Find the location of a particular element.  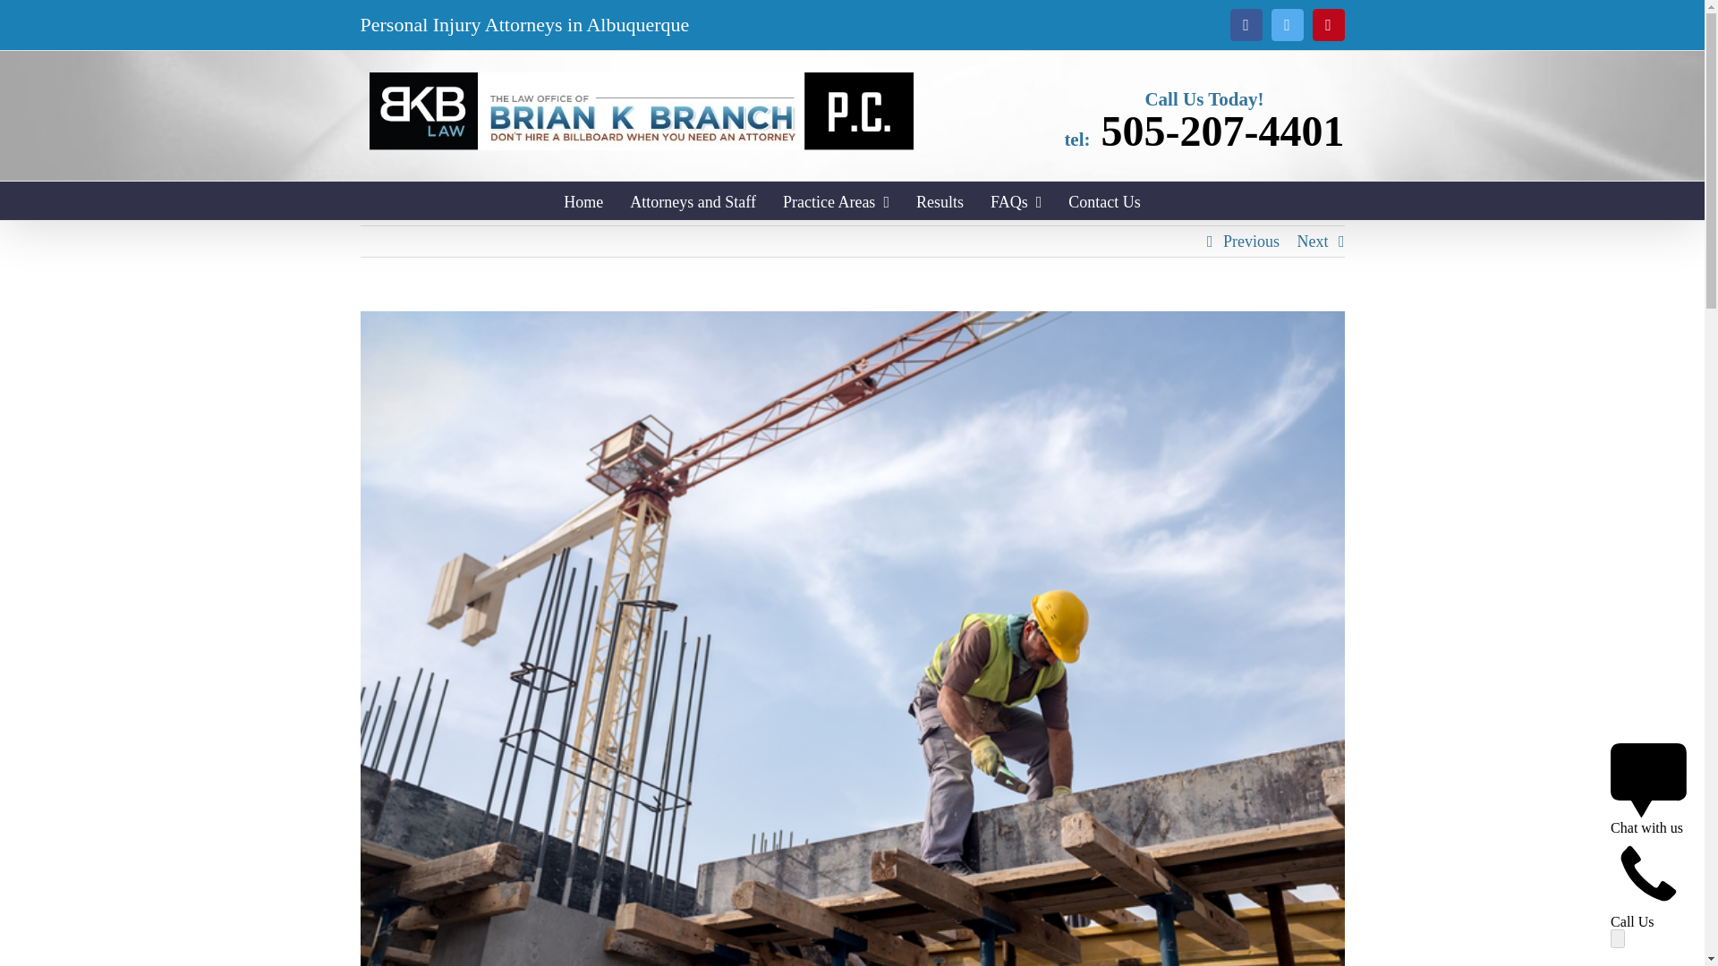

Pinterest is located at coordinates (1328, 25).